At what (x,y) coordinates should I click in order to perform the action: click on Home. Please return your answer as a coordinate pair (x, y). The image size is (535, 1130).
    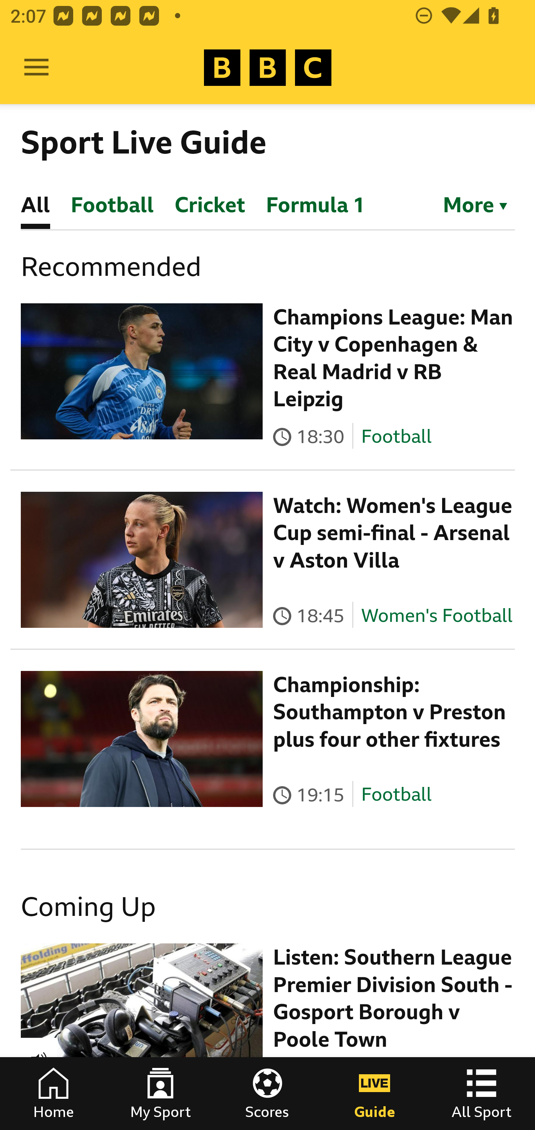
    Looking at the image, I should click on (53, 1094).